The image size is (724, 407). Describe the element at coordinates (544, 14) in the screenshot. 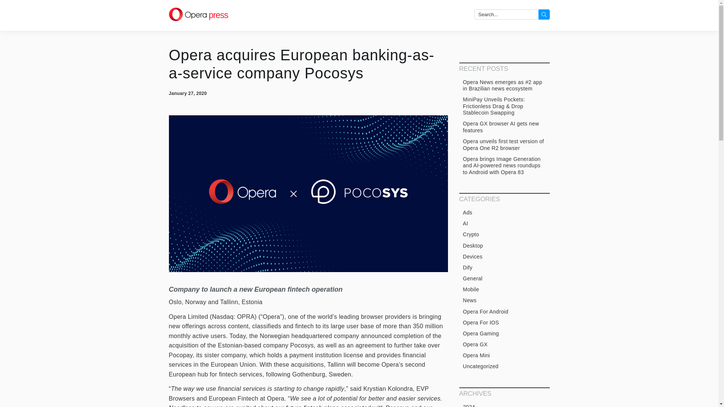

I see `Search` at that location.